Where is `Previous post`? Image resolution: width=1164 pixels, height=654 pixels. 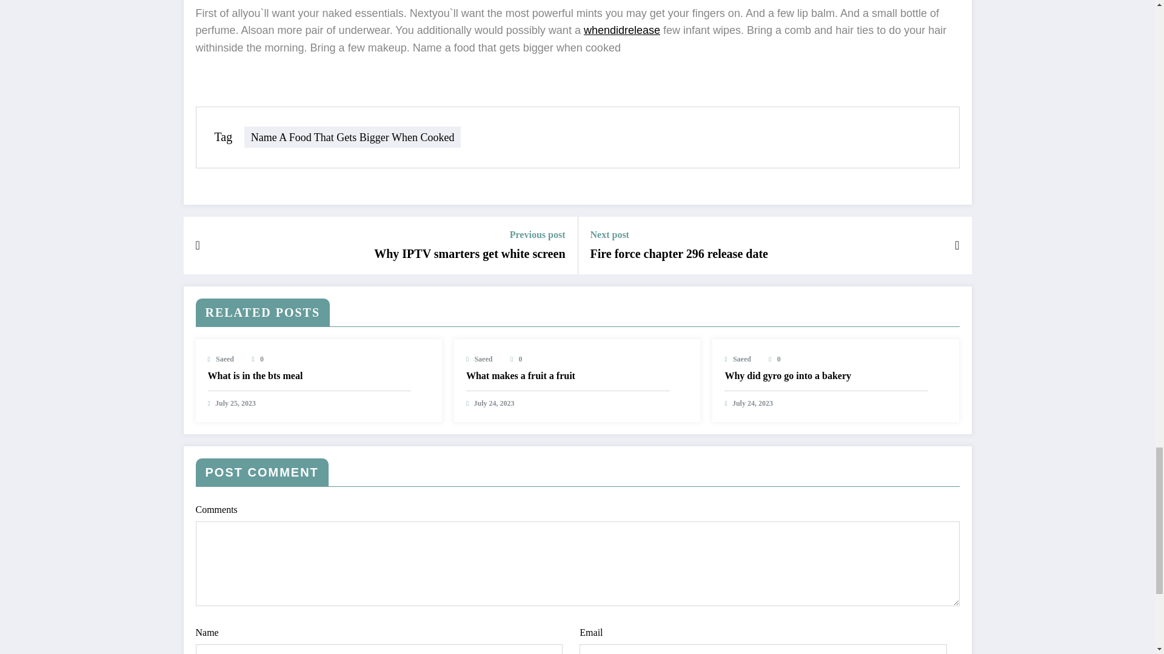 Previous post is located at coordinates (469, 235).